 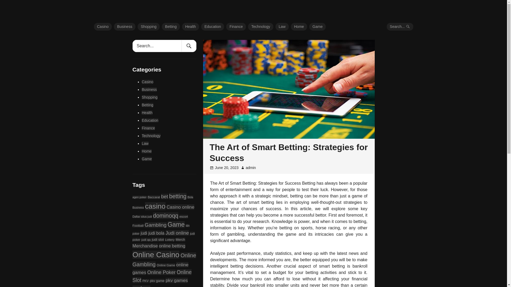 What do you see at coordinates (149, 27) in the screenshot?
I see `Shopping` at bounding box center [149, 27].